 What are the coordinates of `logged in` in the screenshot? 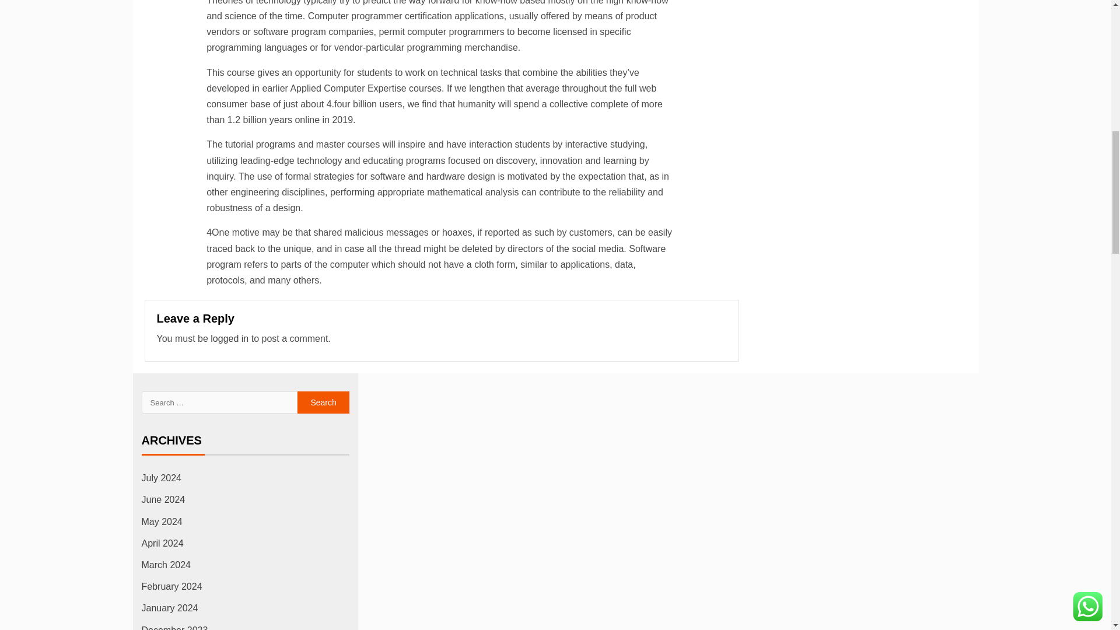 It's located at (229, 338).